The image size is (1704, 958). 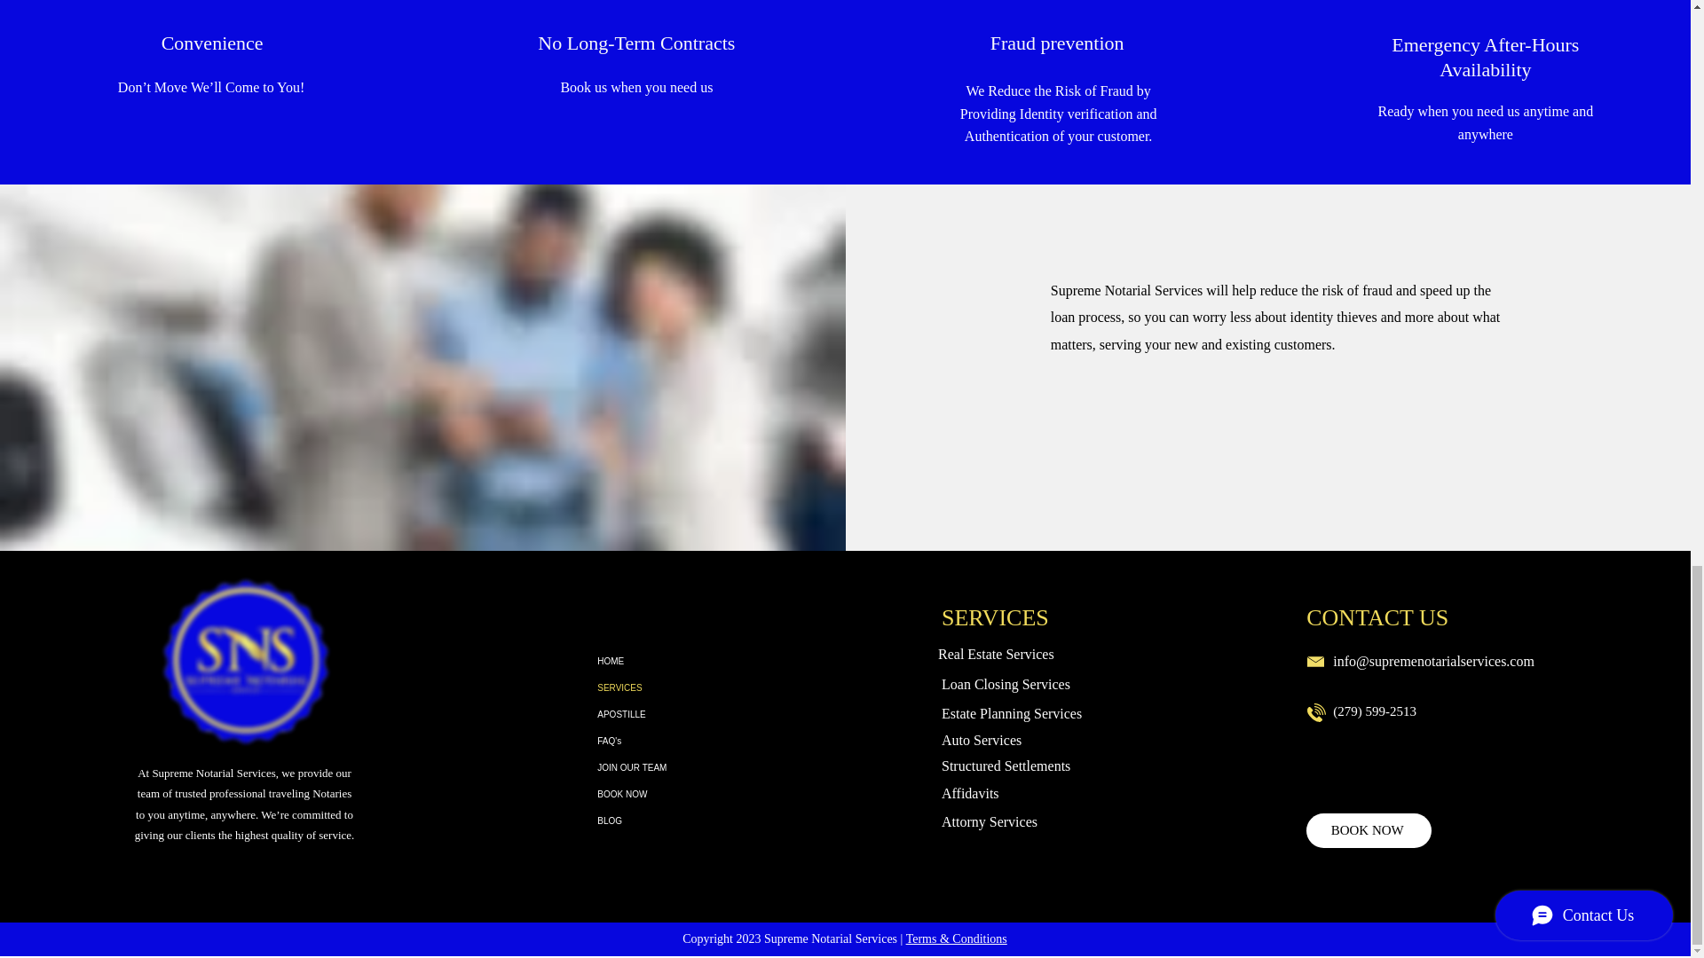 What do you see at coordinates (683, 742) in the screenshot?
I see `FAQ's` at bounding box center [683, 742].